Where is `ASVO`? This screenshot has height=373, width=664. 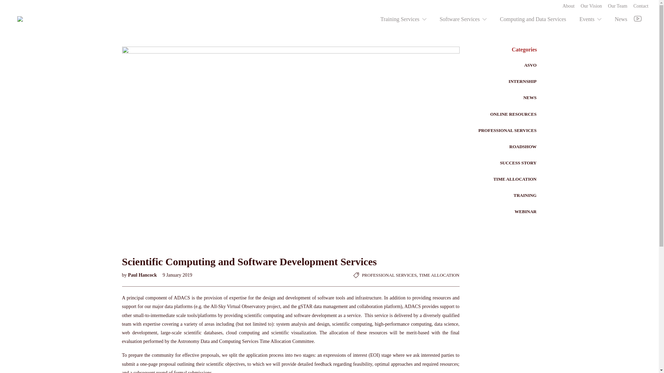
ASVO is located at coordinates (531, 65).